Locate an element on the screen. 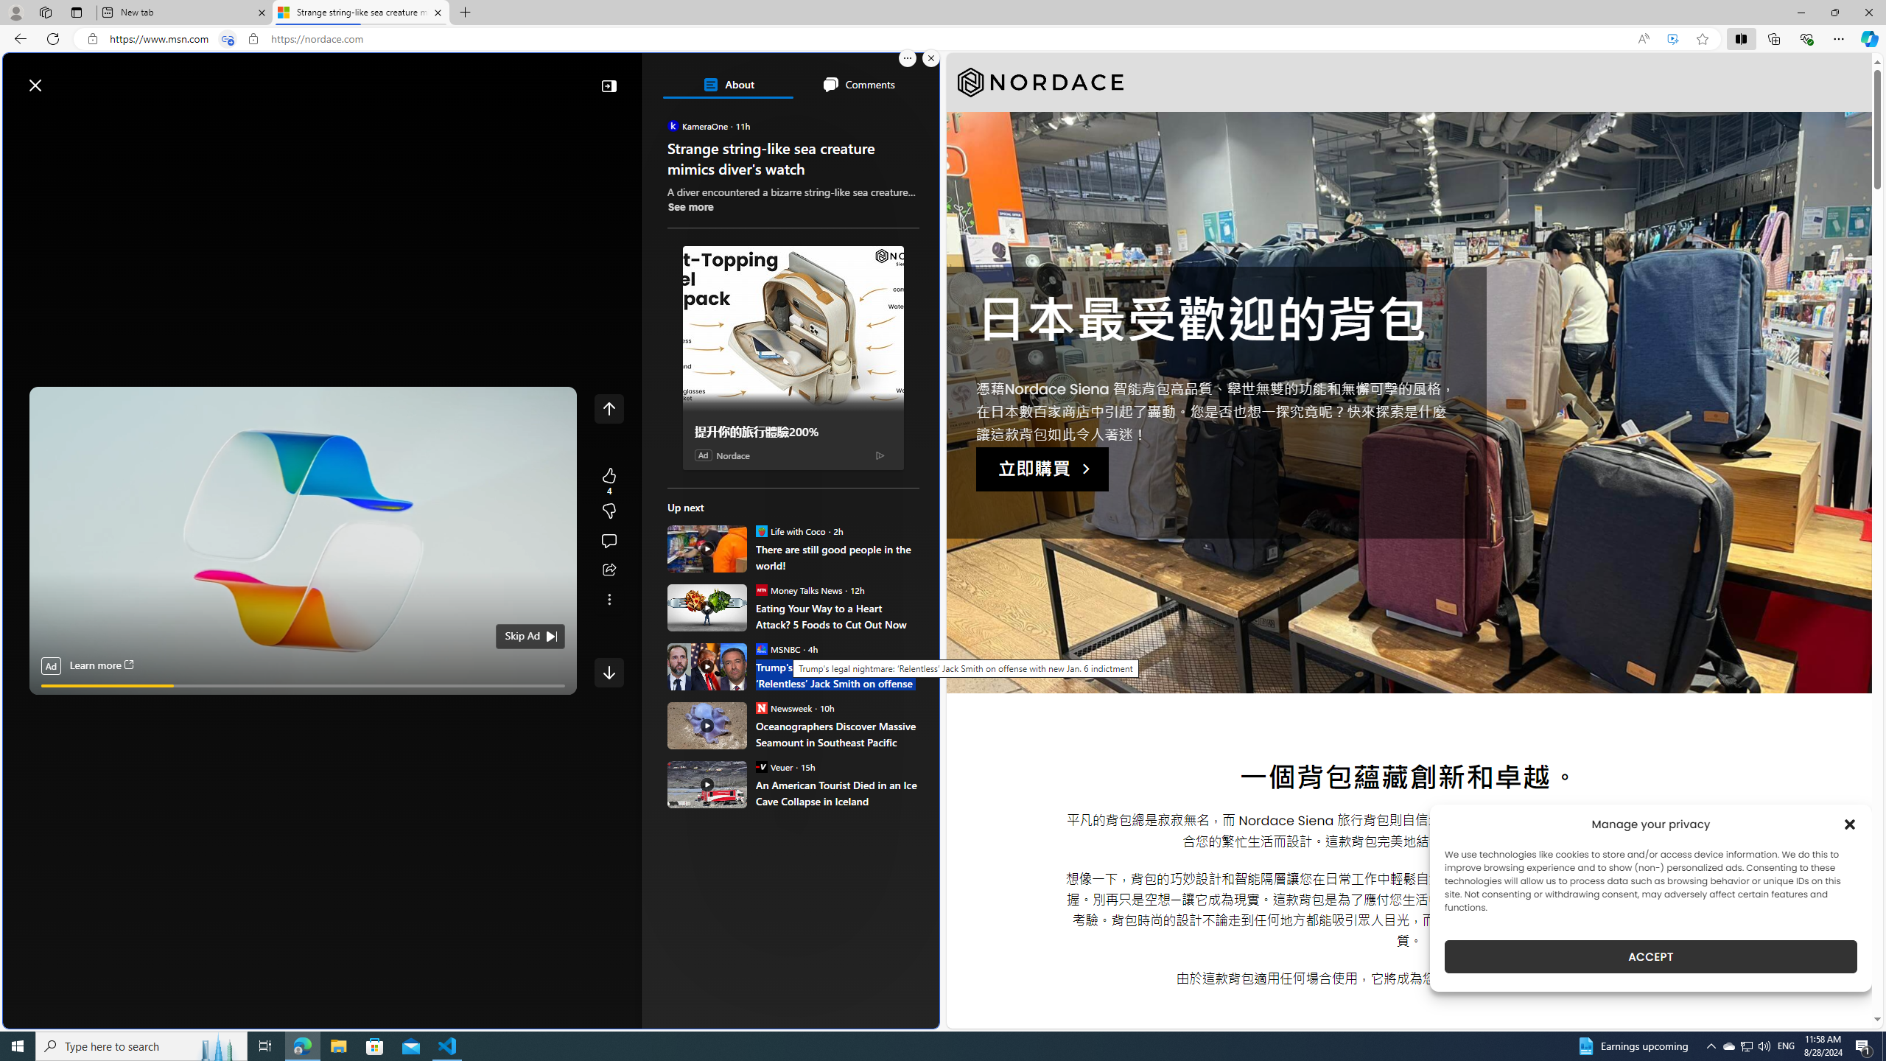  4 Like is located at coordinates (609, 481).